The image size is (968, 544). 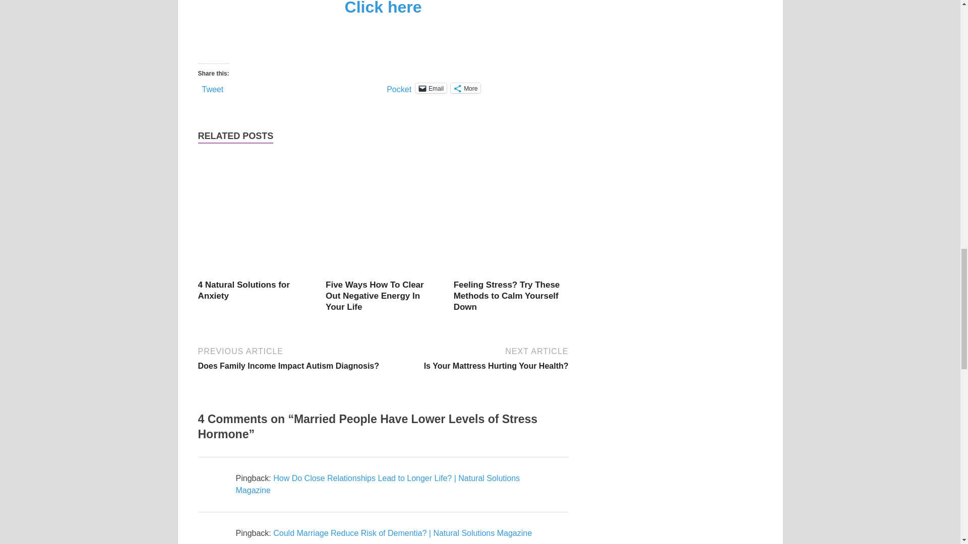 What do you see at coordinates (465, 88) in the screenshot?
I see `More` at bounding box center [465, 88].